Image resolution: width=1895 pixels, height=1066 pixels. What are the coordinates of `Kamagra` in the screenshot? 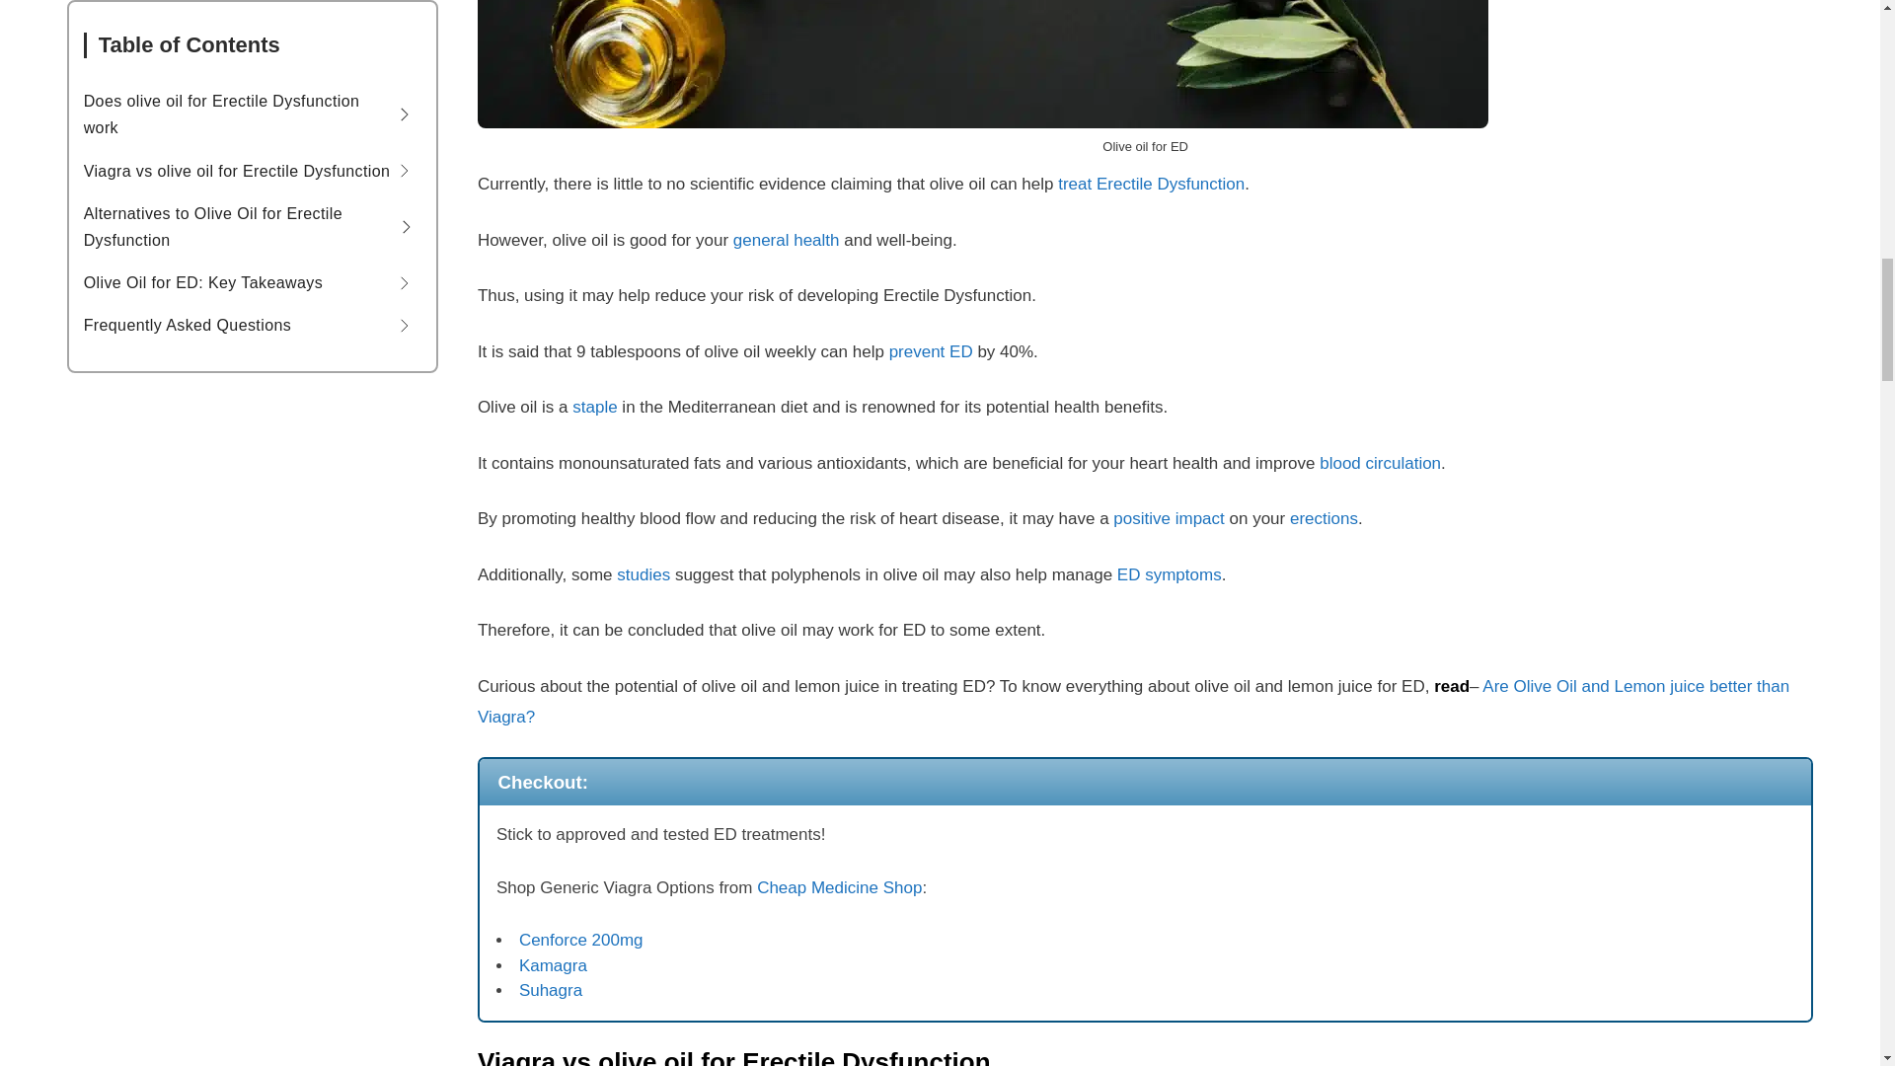 It's located at (553, 965).